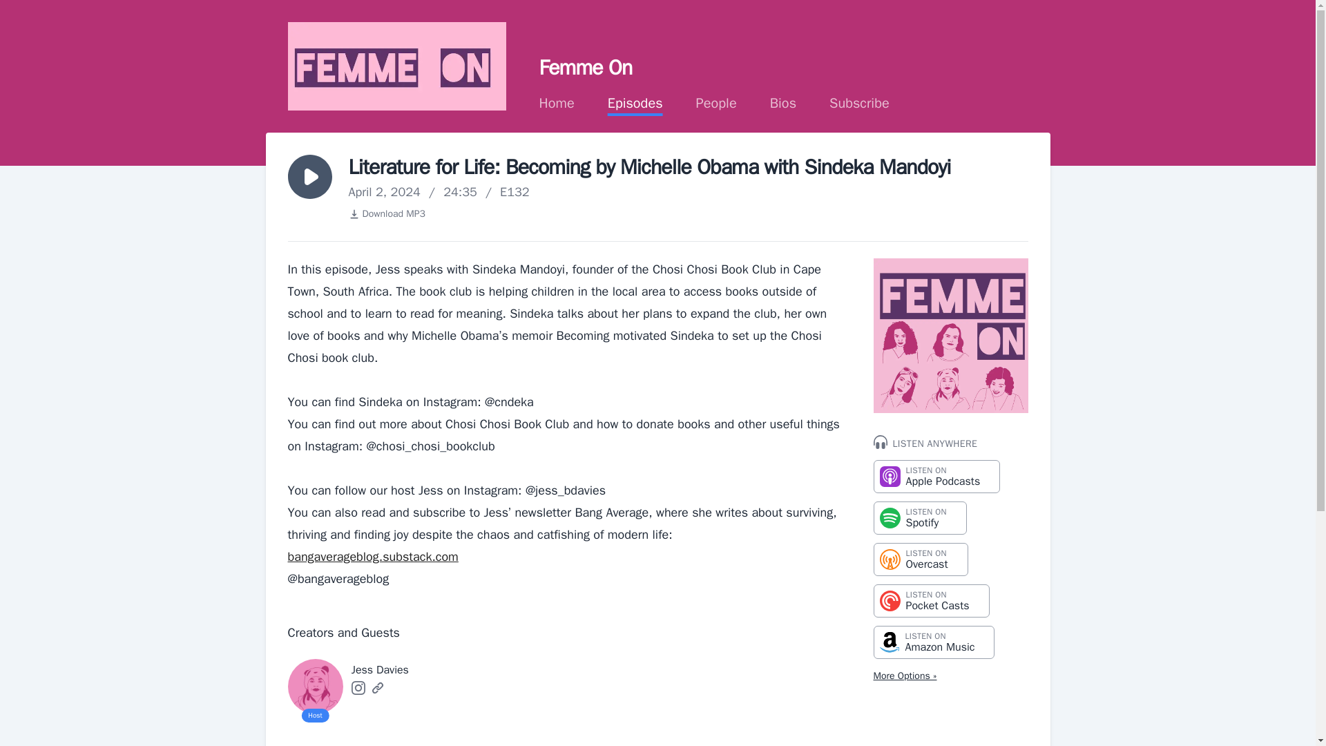  Describe the element at coordinates (635, 104) in the screenshot. I see `Play Episode` at that location.